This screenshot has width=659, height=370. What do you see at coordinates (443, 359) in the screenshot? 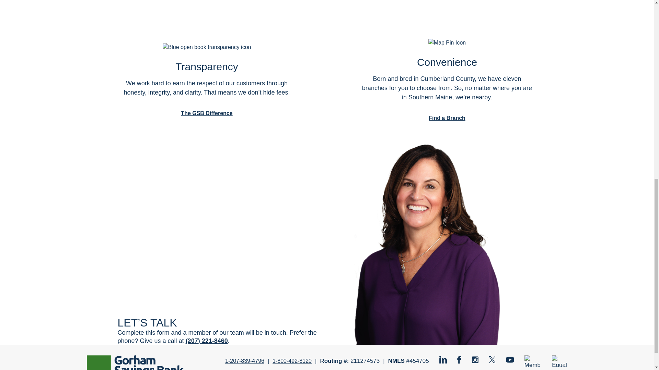
I see `LinkedIn icon` at bounding box center [443, 359].